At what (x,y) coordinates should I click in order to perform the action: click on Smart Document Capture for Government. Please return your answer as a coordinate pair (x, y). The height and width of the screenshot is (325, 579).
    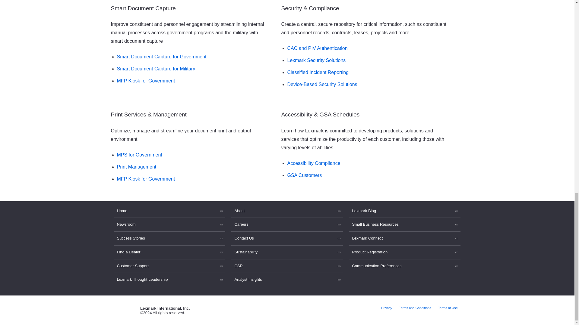
    Looking at the image, I should click on (162, 57).